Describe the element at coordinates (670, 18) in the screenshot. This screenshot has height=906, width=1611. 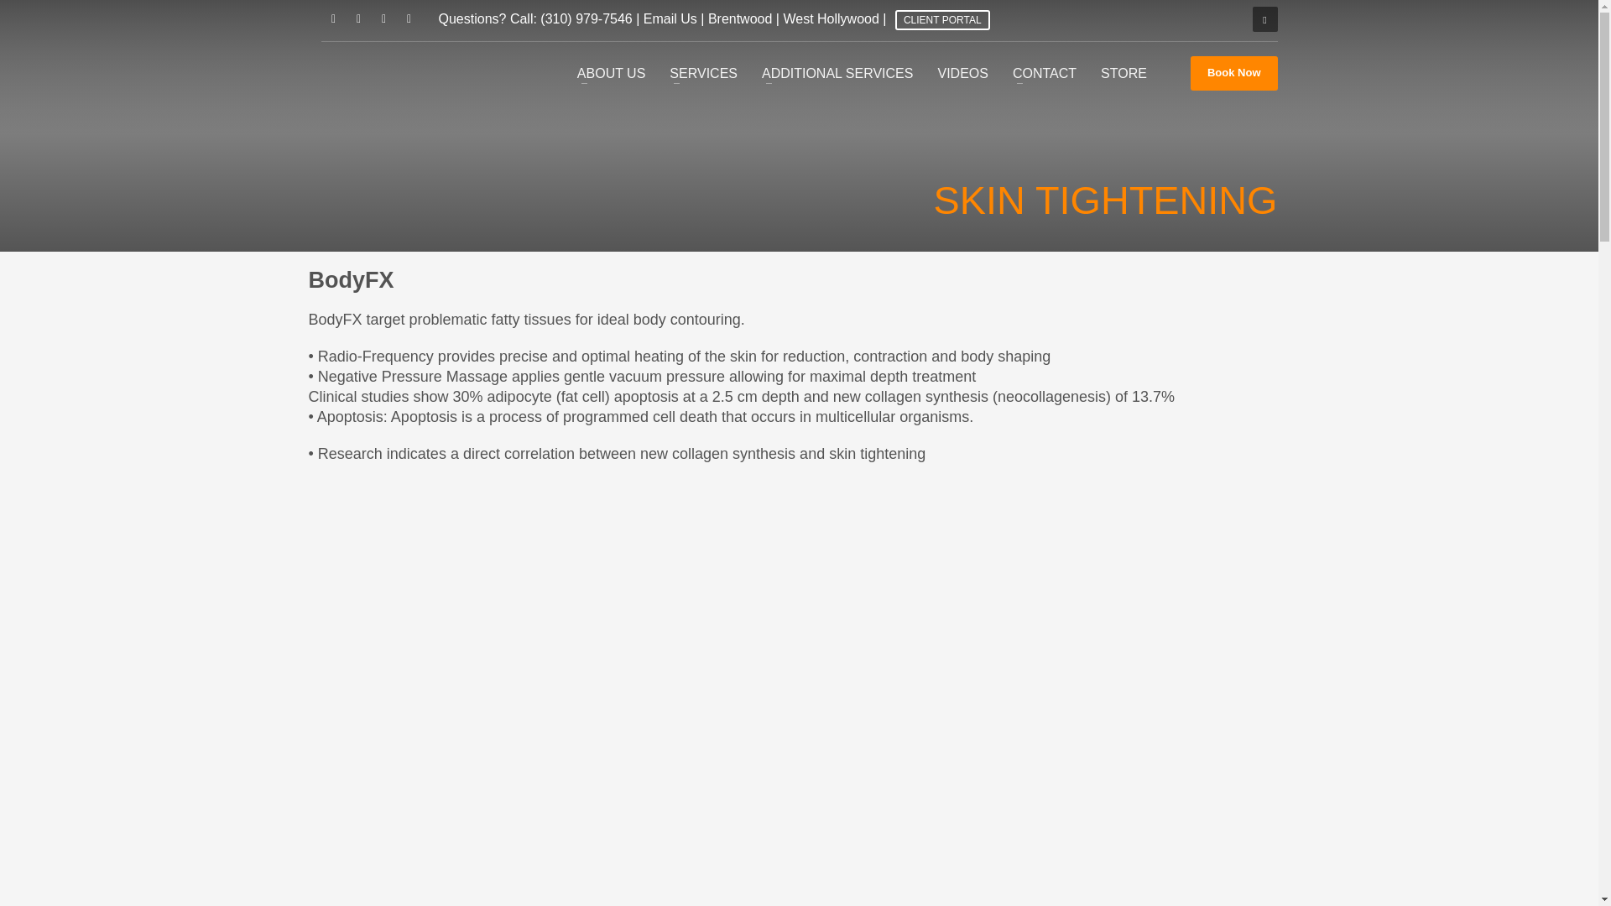
I see `Email Us` at that location.